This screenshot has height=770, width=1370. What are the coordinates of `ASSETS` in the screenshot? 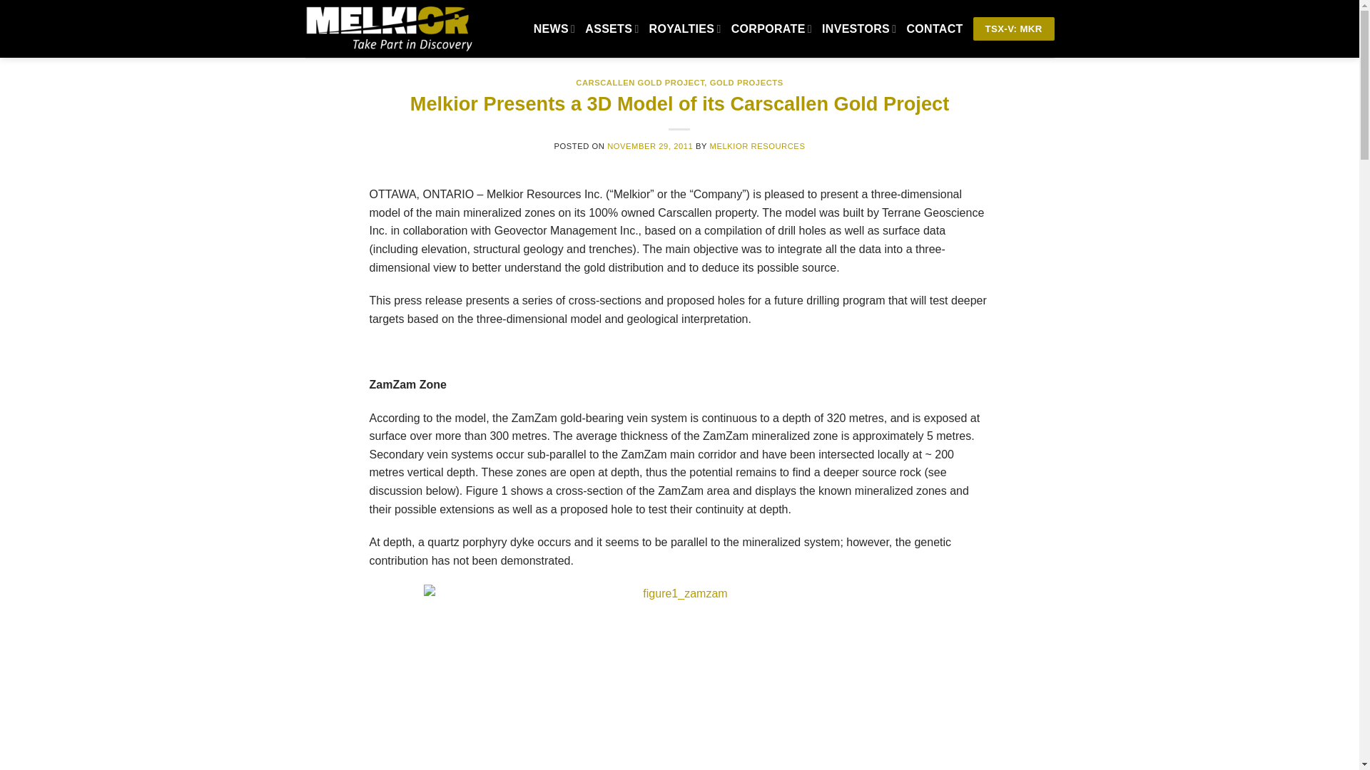 It's located at (611, 29).